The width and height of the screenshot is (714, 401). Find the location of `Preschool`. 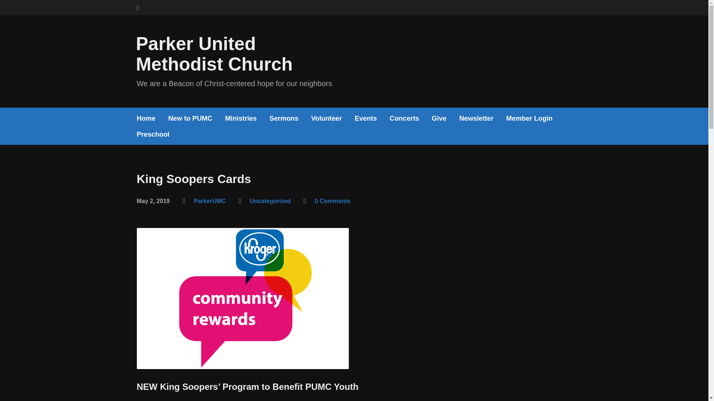

Preschool is located at coordinates (153, 134).